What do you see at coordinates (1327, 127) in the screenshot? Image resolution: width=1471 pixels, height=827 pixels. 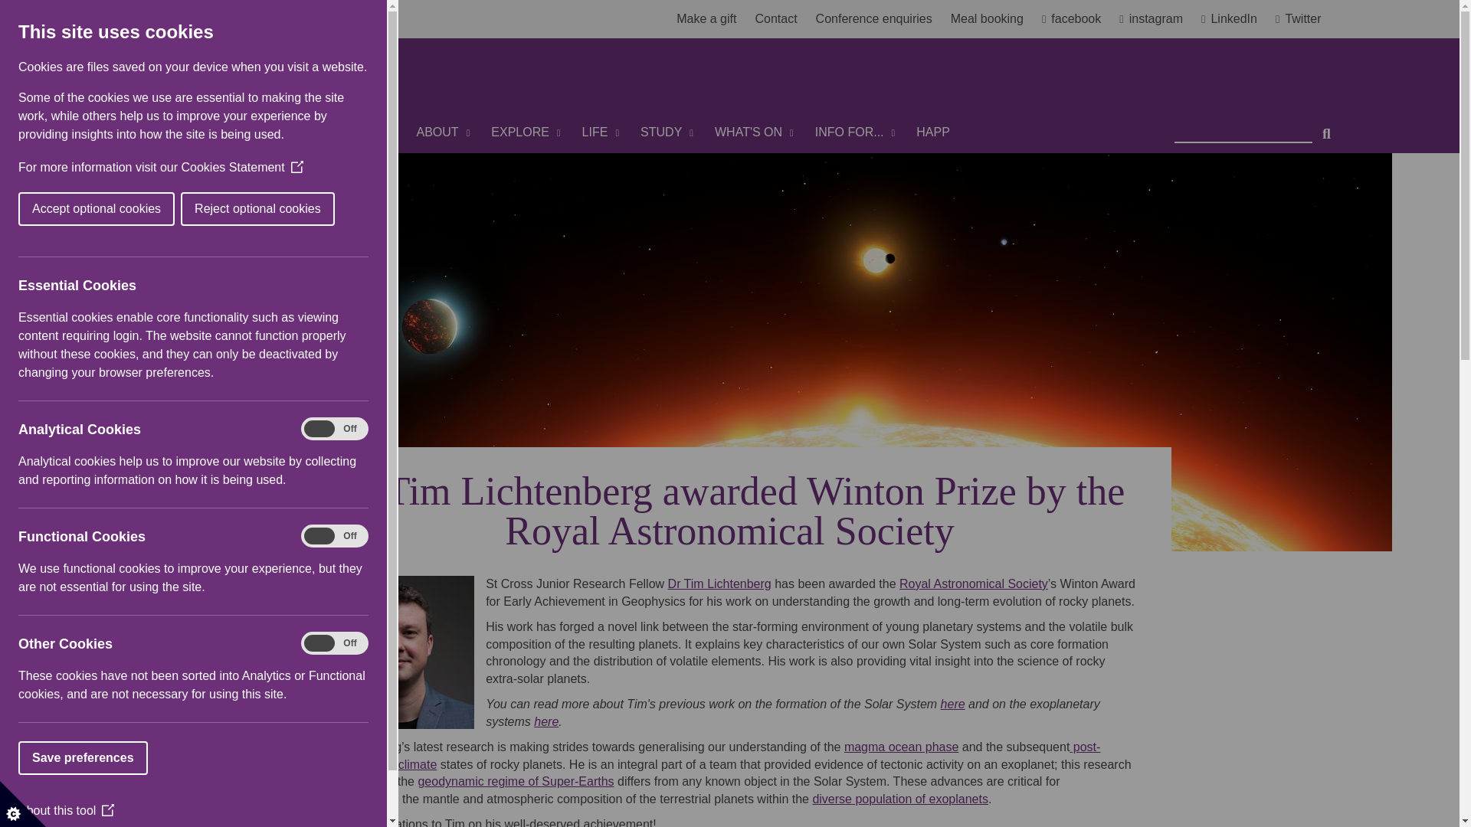 I see `Search` at bounding box center [1327, 127].